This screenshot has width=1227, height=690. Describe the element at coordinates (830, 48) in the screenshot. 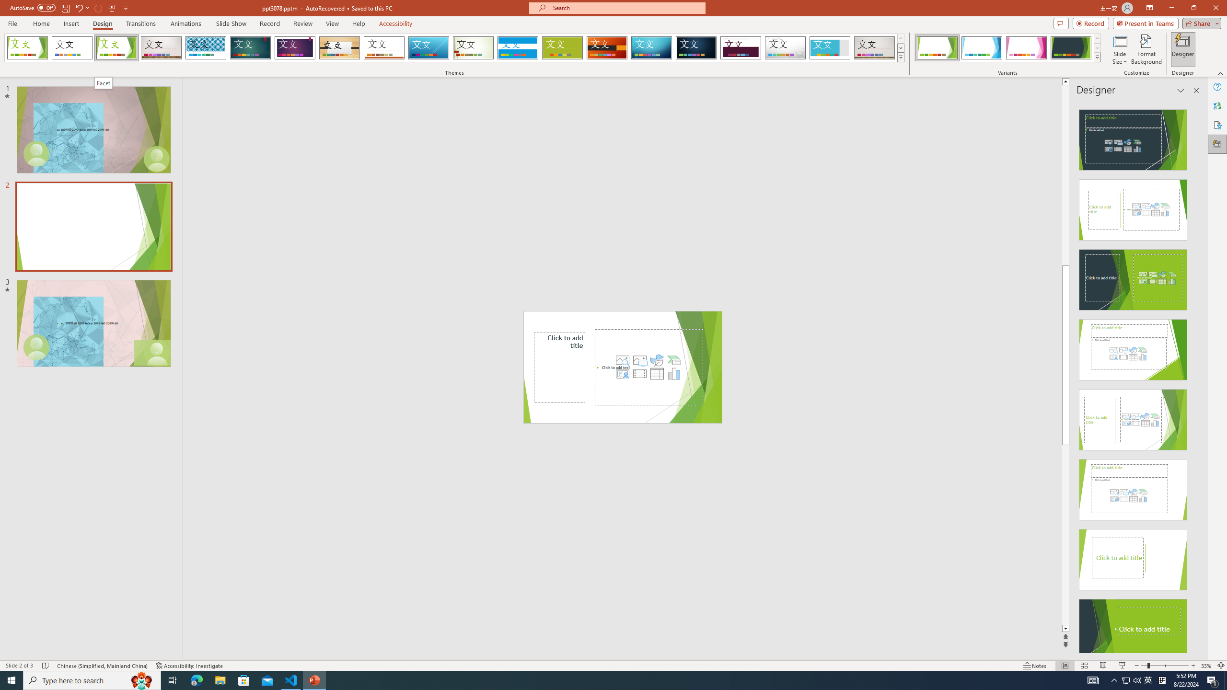

I see `Frame` at that location.